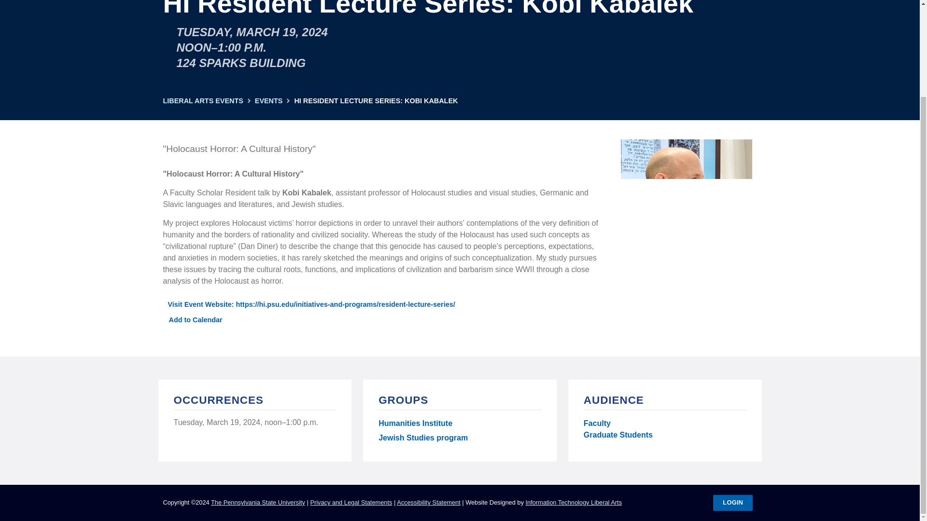  Describe the element at coordinates (423, 439) in the screenshot. I see `Jewish Studies program` at that location.